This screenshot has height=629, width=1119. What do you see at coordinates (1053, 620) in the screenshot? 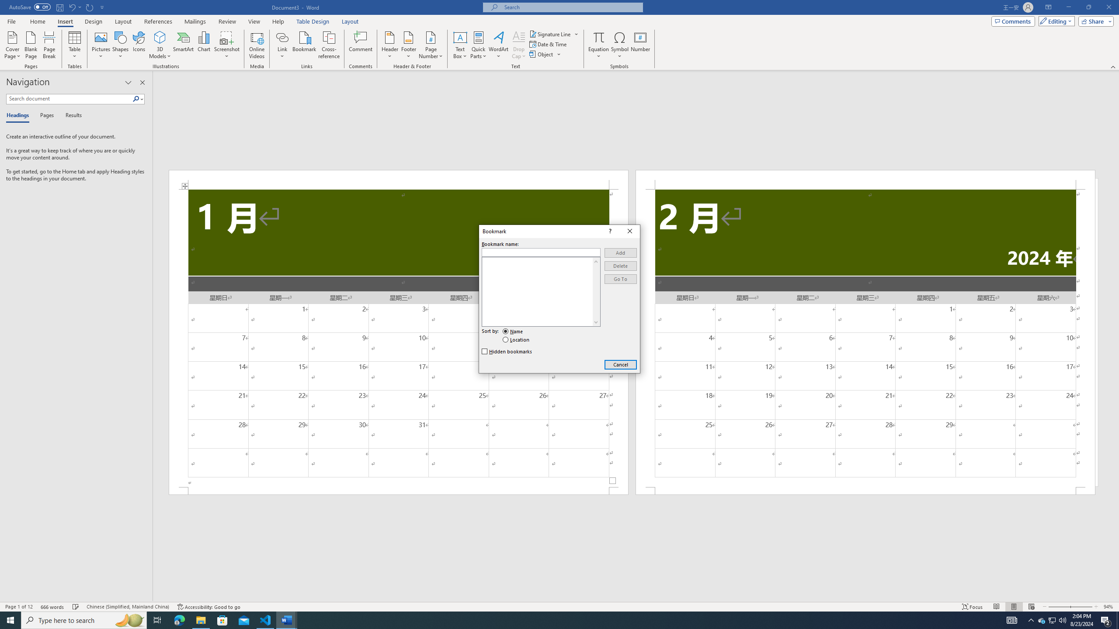
I see `Bookmark name:` at bounding box center [1053, 620].